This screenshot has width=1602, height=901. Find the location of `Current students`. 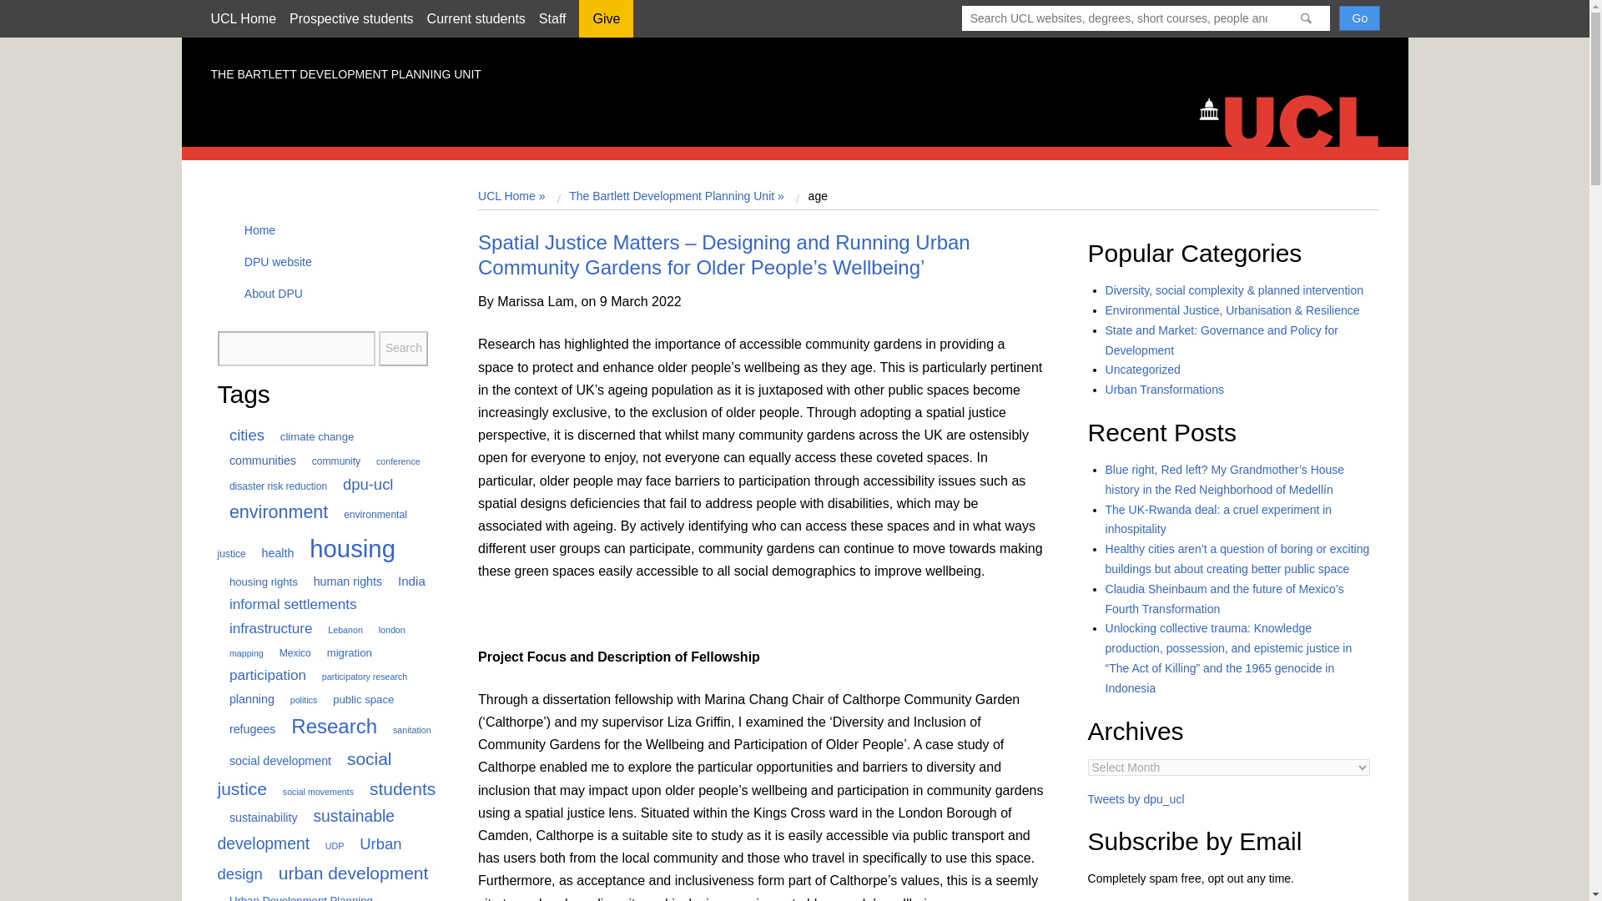

Current students is located at coordinates (476, 18).